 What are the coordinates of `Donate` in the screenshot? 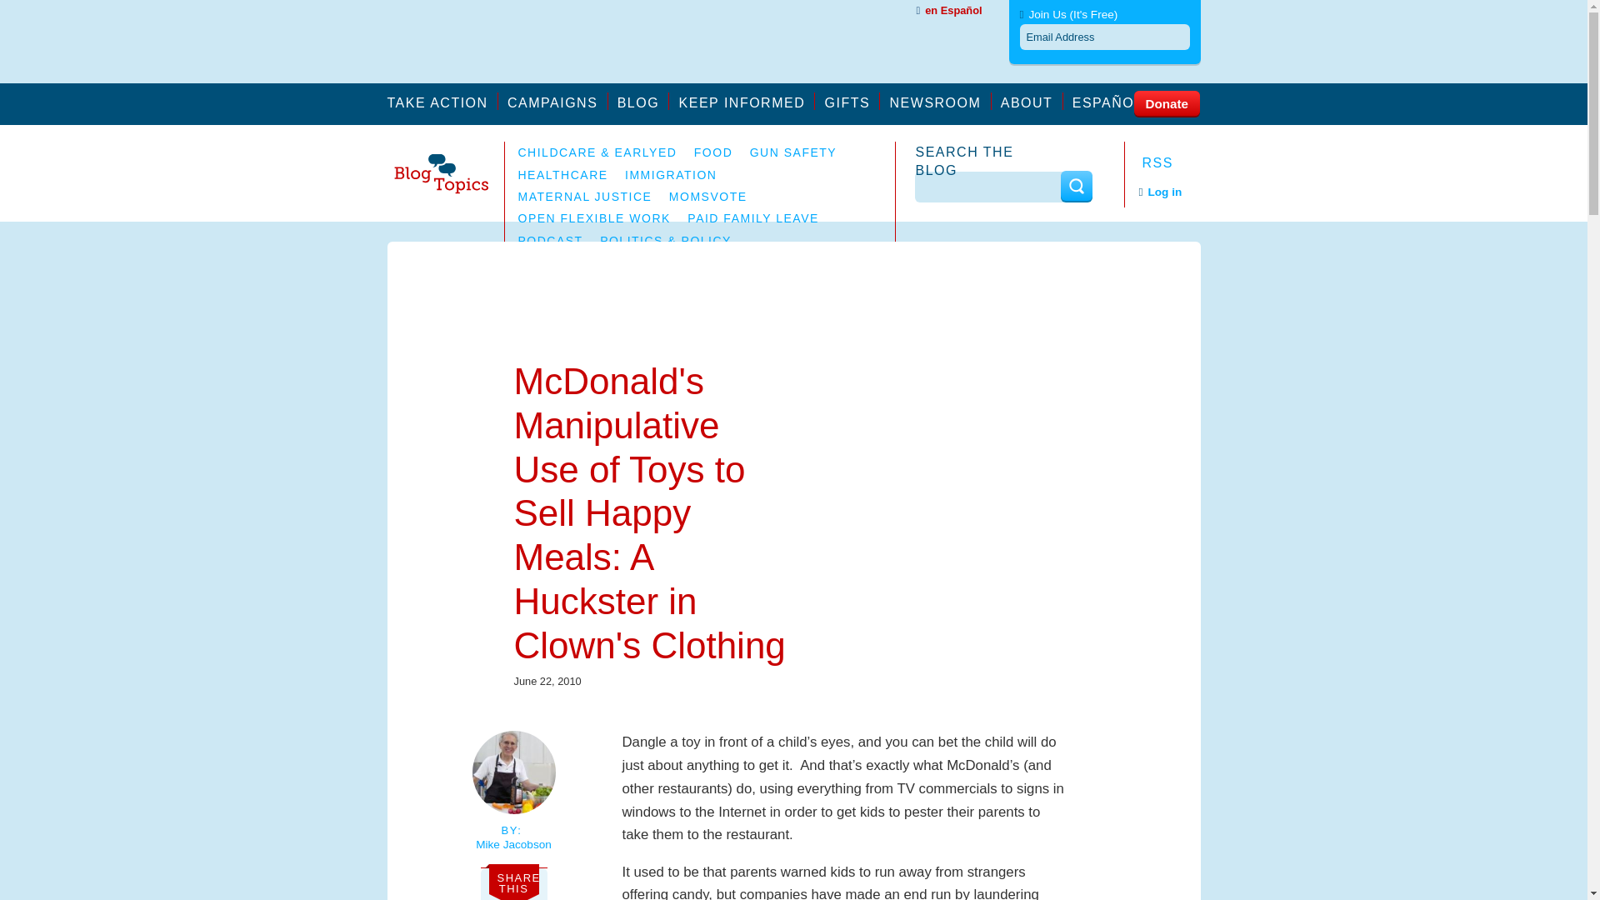 It's located at (1165, 102).